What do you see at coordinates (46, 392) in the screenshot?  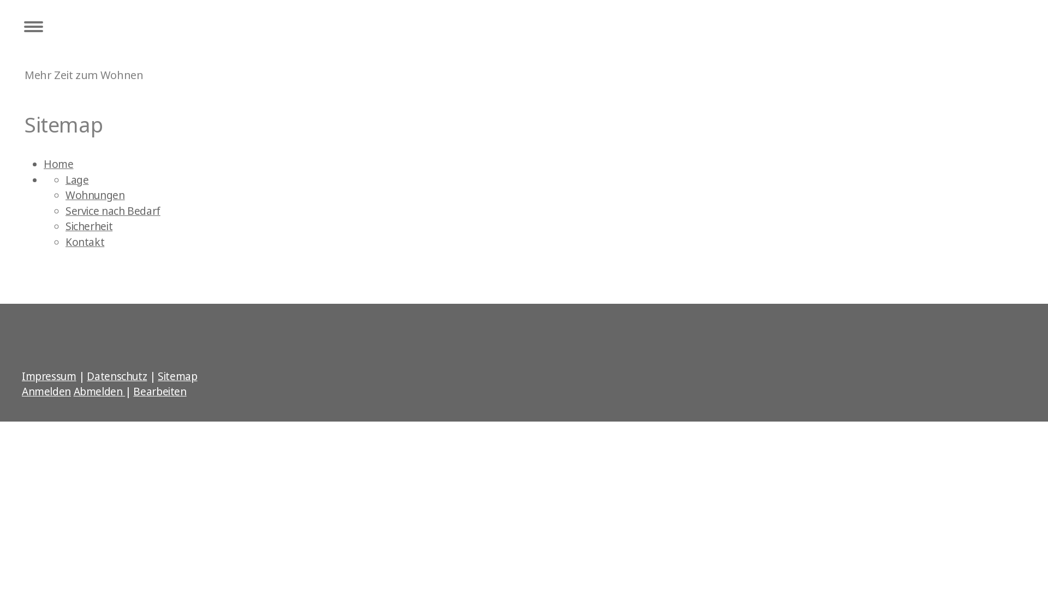 I see `Anmelden` at bounding box center [46, 392].